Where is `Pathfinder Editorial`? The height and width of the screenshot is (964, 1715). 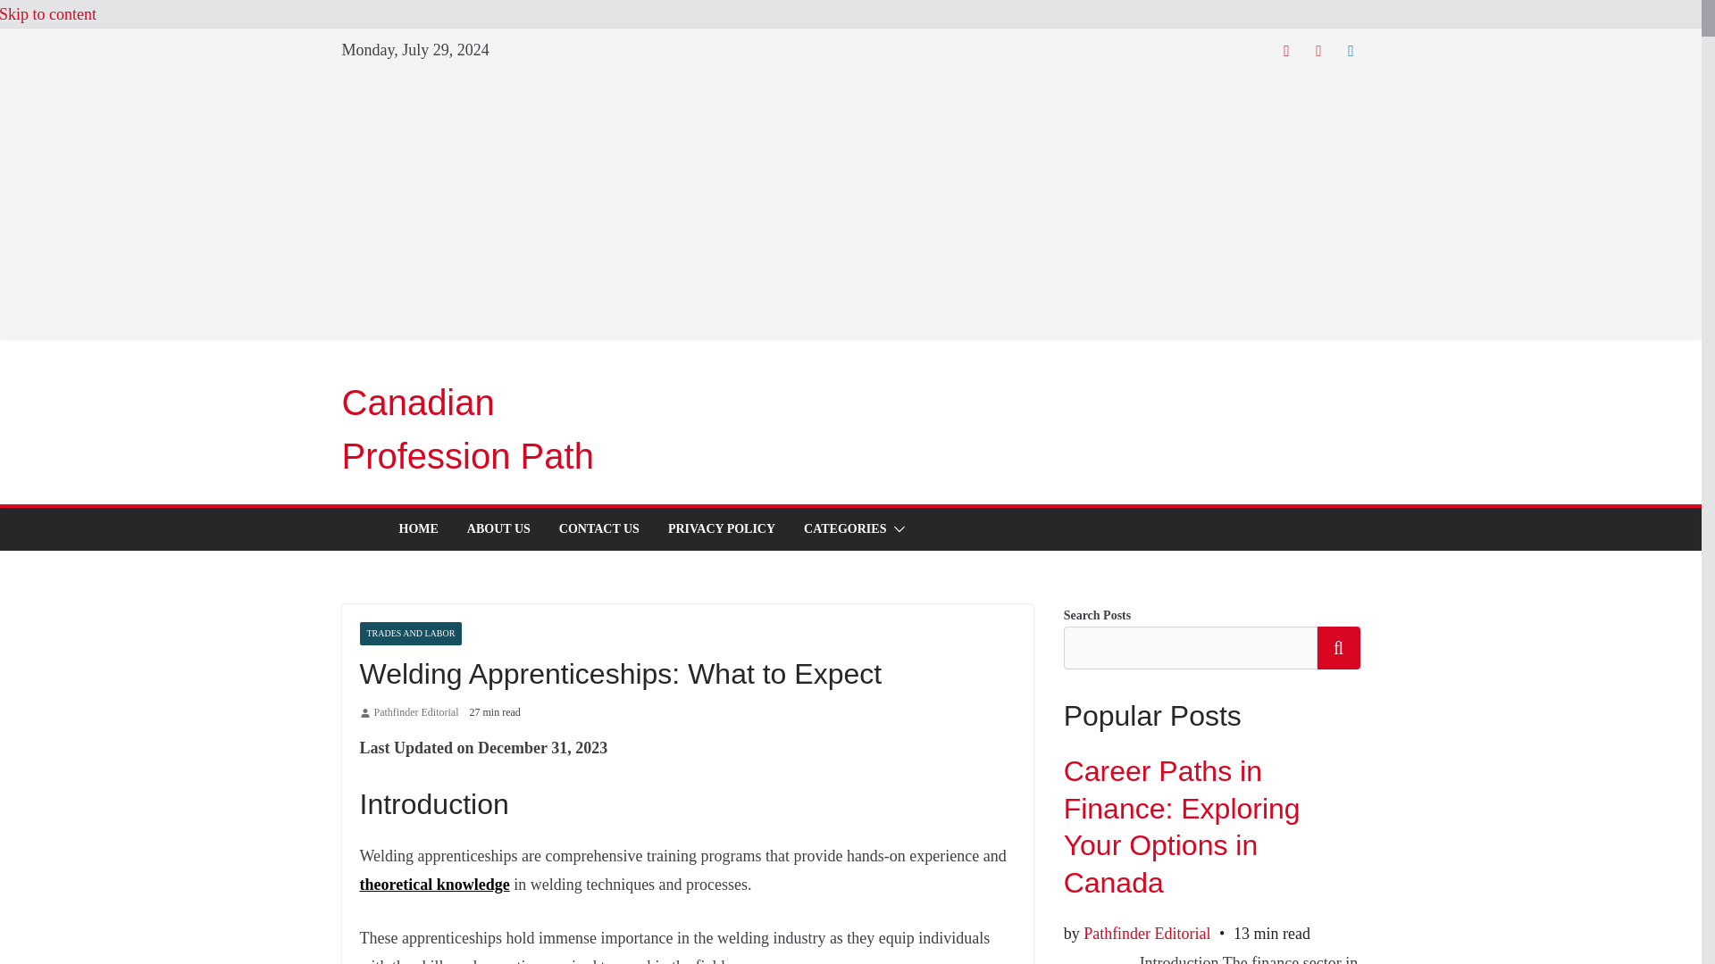
Pathfinder Editorial is located at coordinates (415, 713).